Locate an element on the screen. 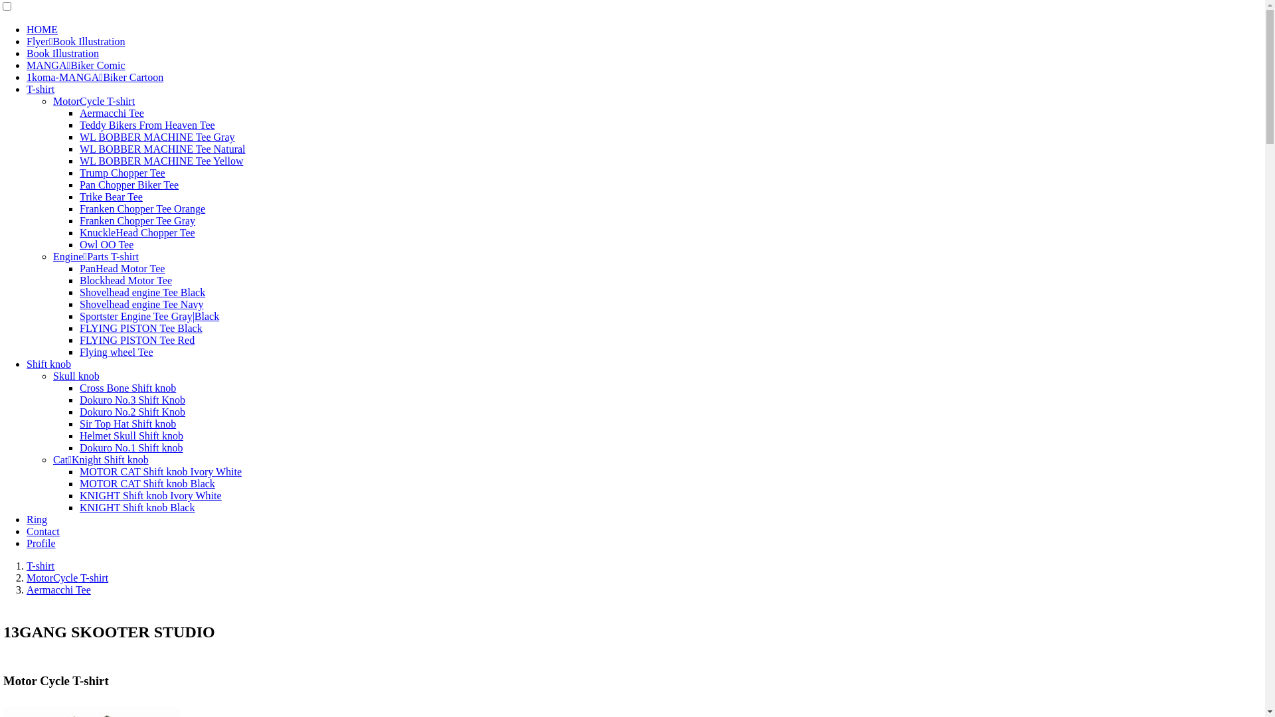  Owl OO Tee is located at coordinates (106, 244).